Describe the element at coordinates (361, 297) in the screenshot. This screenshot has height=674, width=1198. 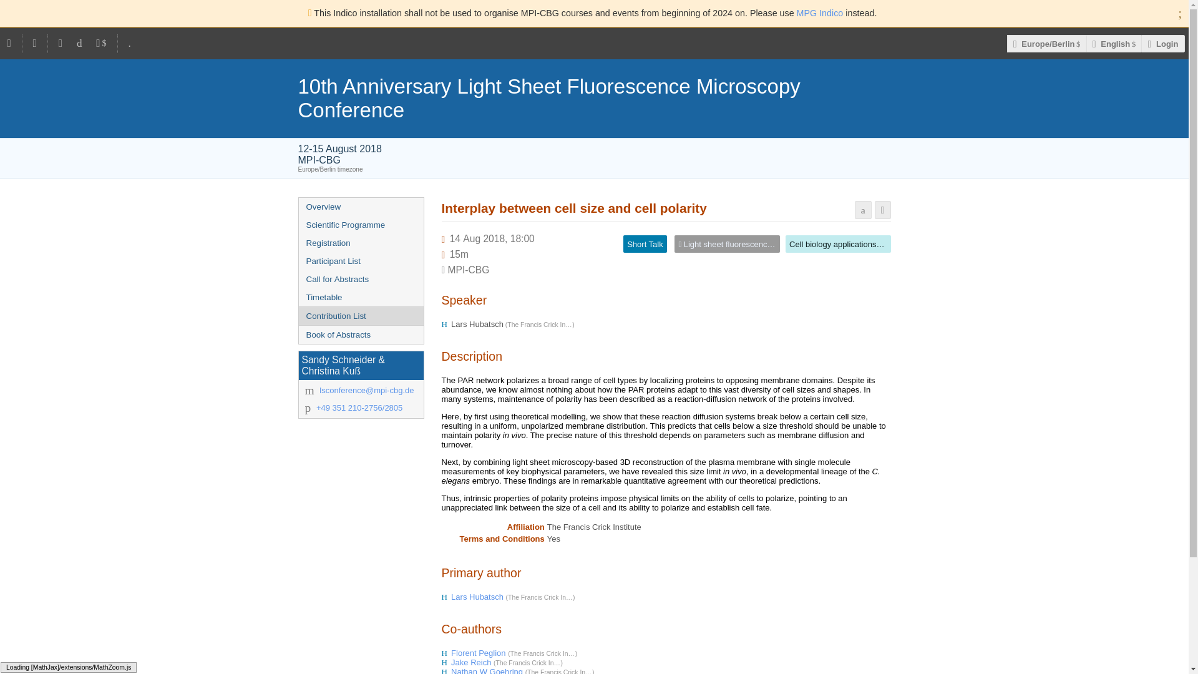
I see `Timetable` at that location.